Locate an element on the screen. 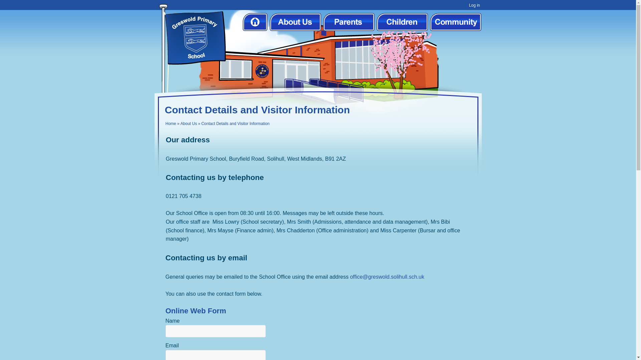  About Us is located at coordinates (295, 22).